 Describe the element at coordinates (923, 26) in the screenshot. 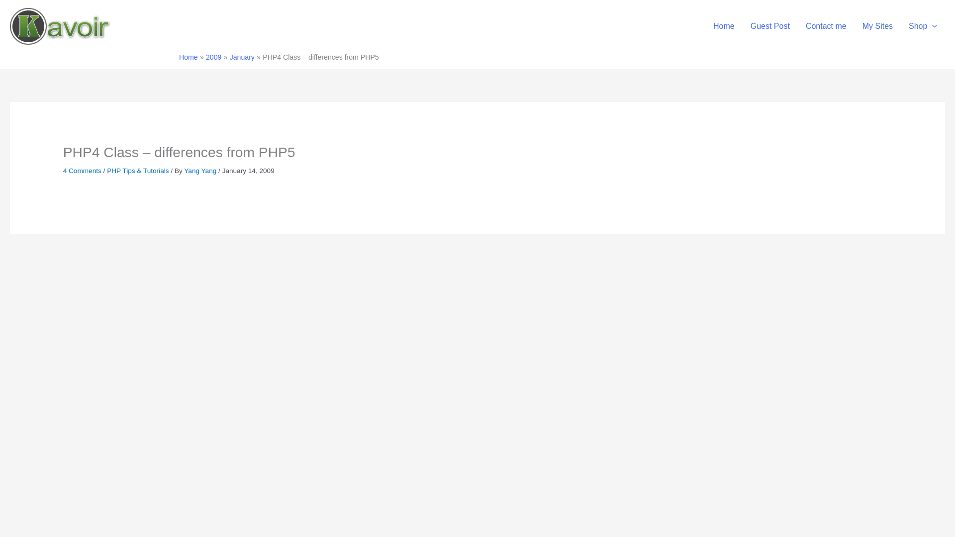

I see `Shop` at that location.